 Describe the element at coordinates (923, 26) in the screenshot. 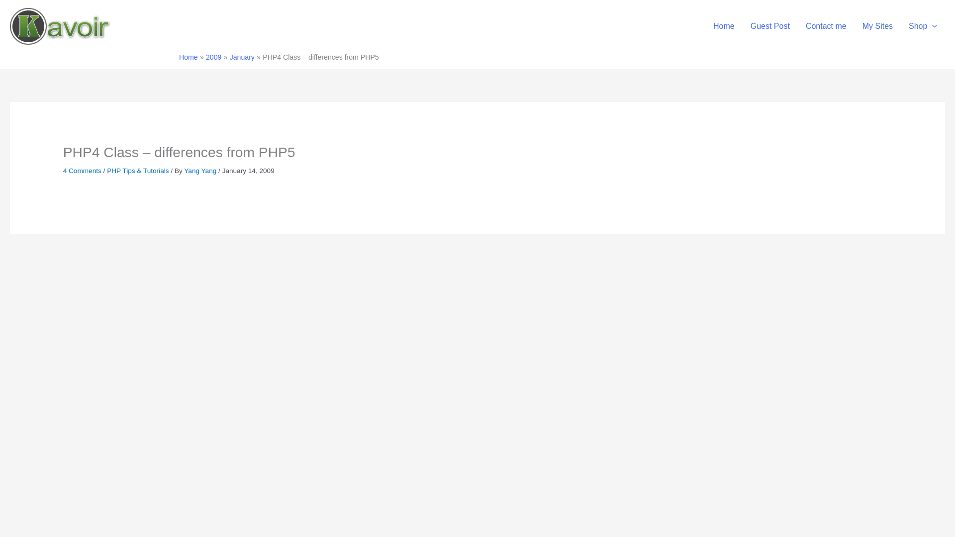

I see `Shop` at that location.